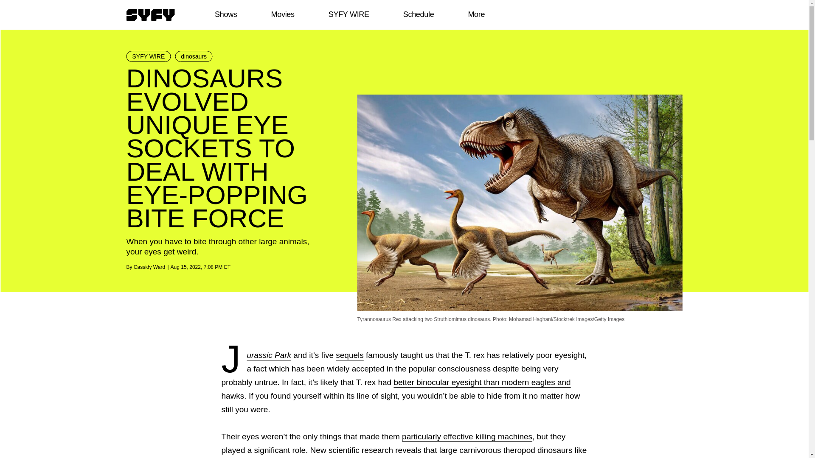 This screenshot has height=458, width=815. What do you see at coordinates (476, 14) in the screenshot?
I see `More` at bounding box center [476, 14].